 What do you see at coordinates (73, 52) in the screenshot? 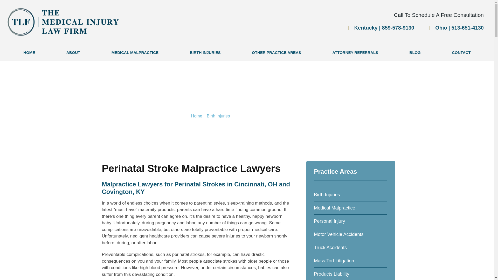
I see `ABOUT` at bounding box center [73, 52].